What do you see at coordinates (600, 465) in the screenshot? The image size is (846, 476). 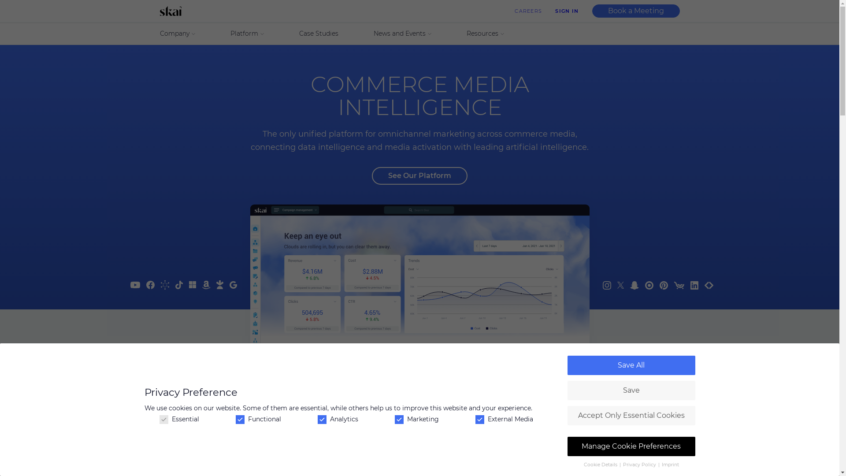 I see `Cookie Details` at bounding box center [600, 465].